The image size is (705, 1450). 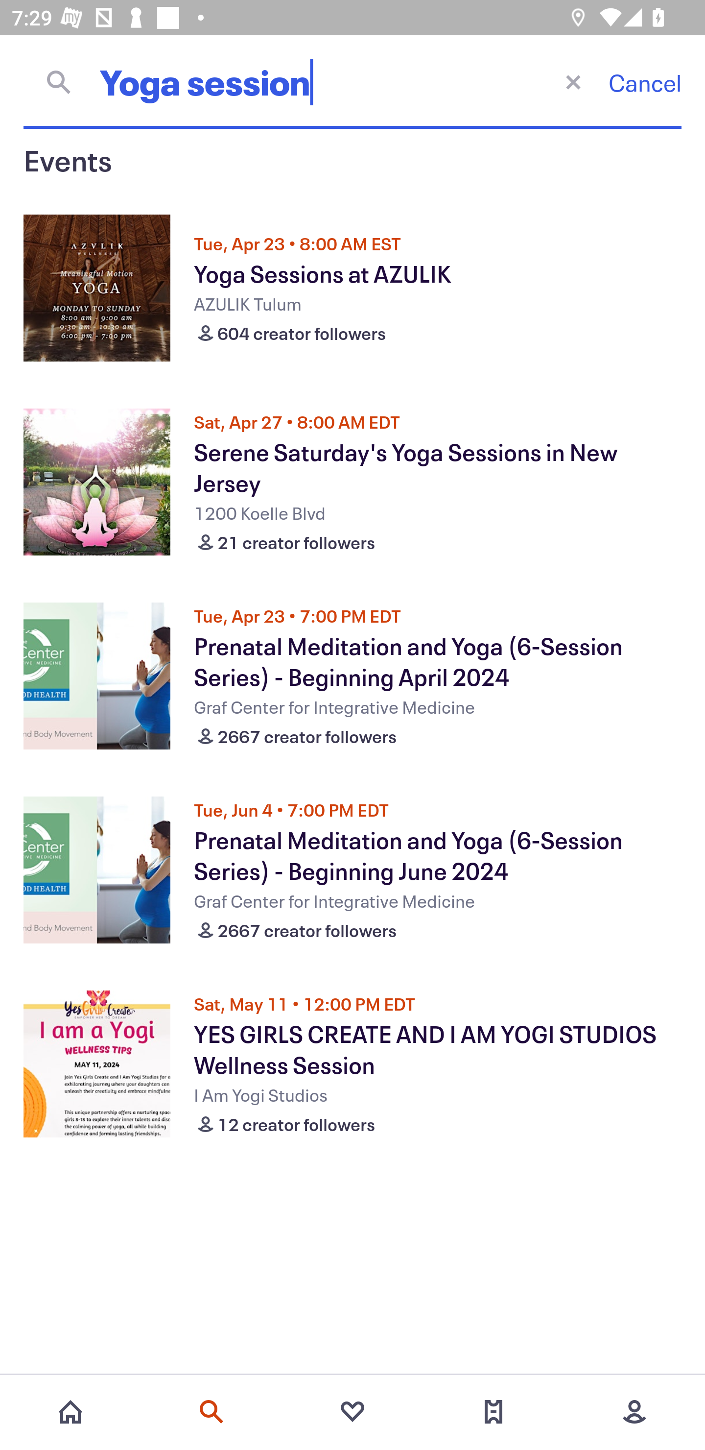 What do you see at coordinates (352, 82) in the screenshot?
I see `Yoga session Close current screen Cancel` at bounding box center [352, 82].